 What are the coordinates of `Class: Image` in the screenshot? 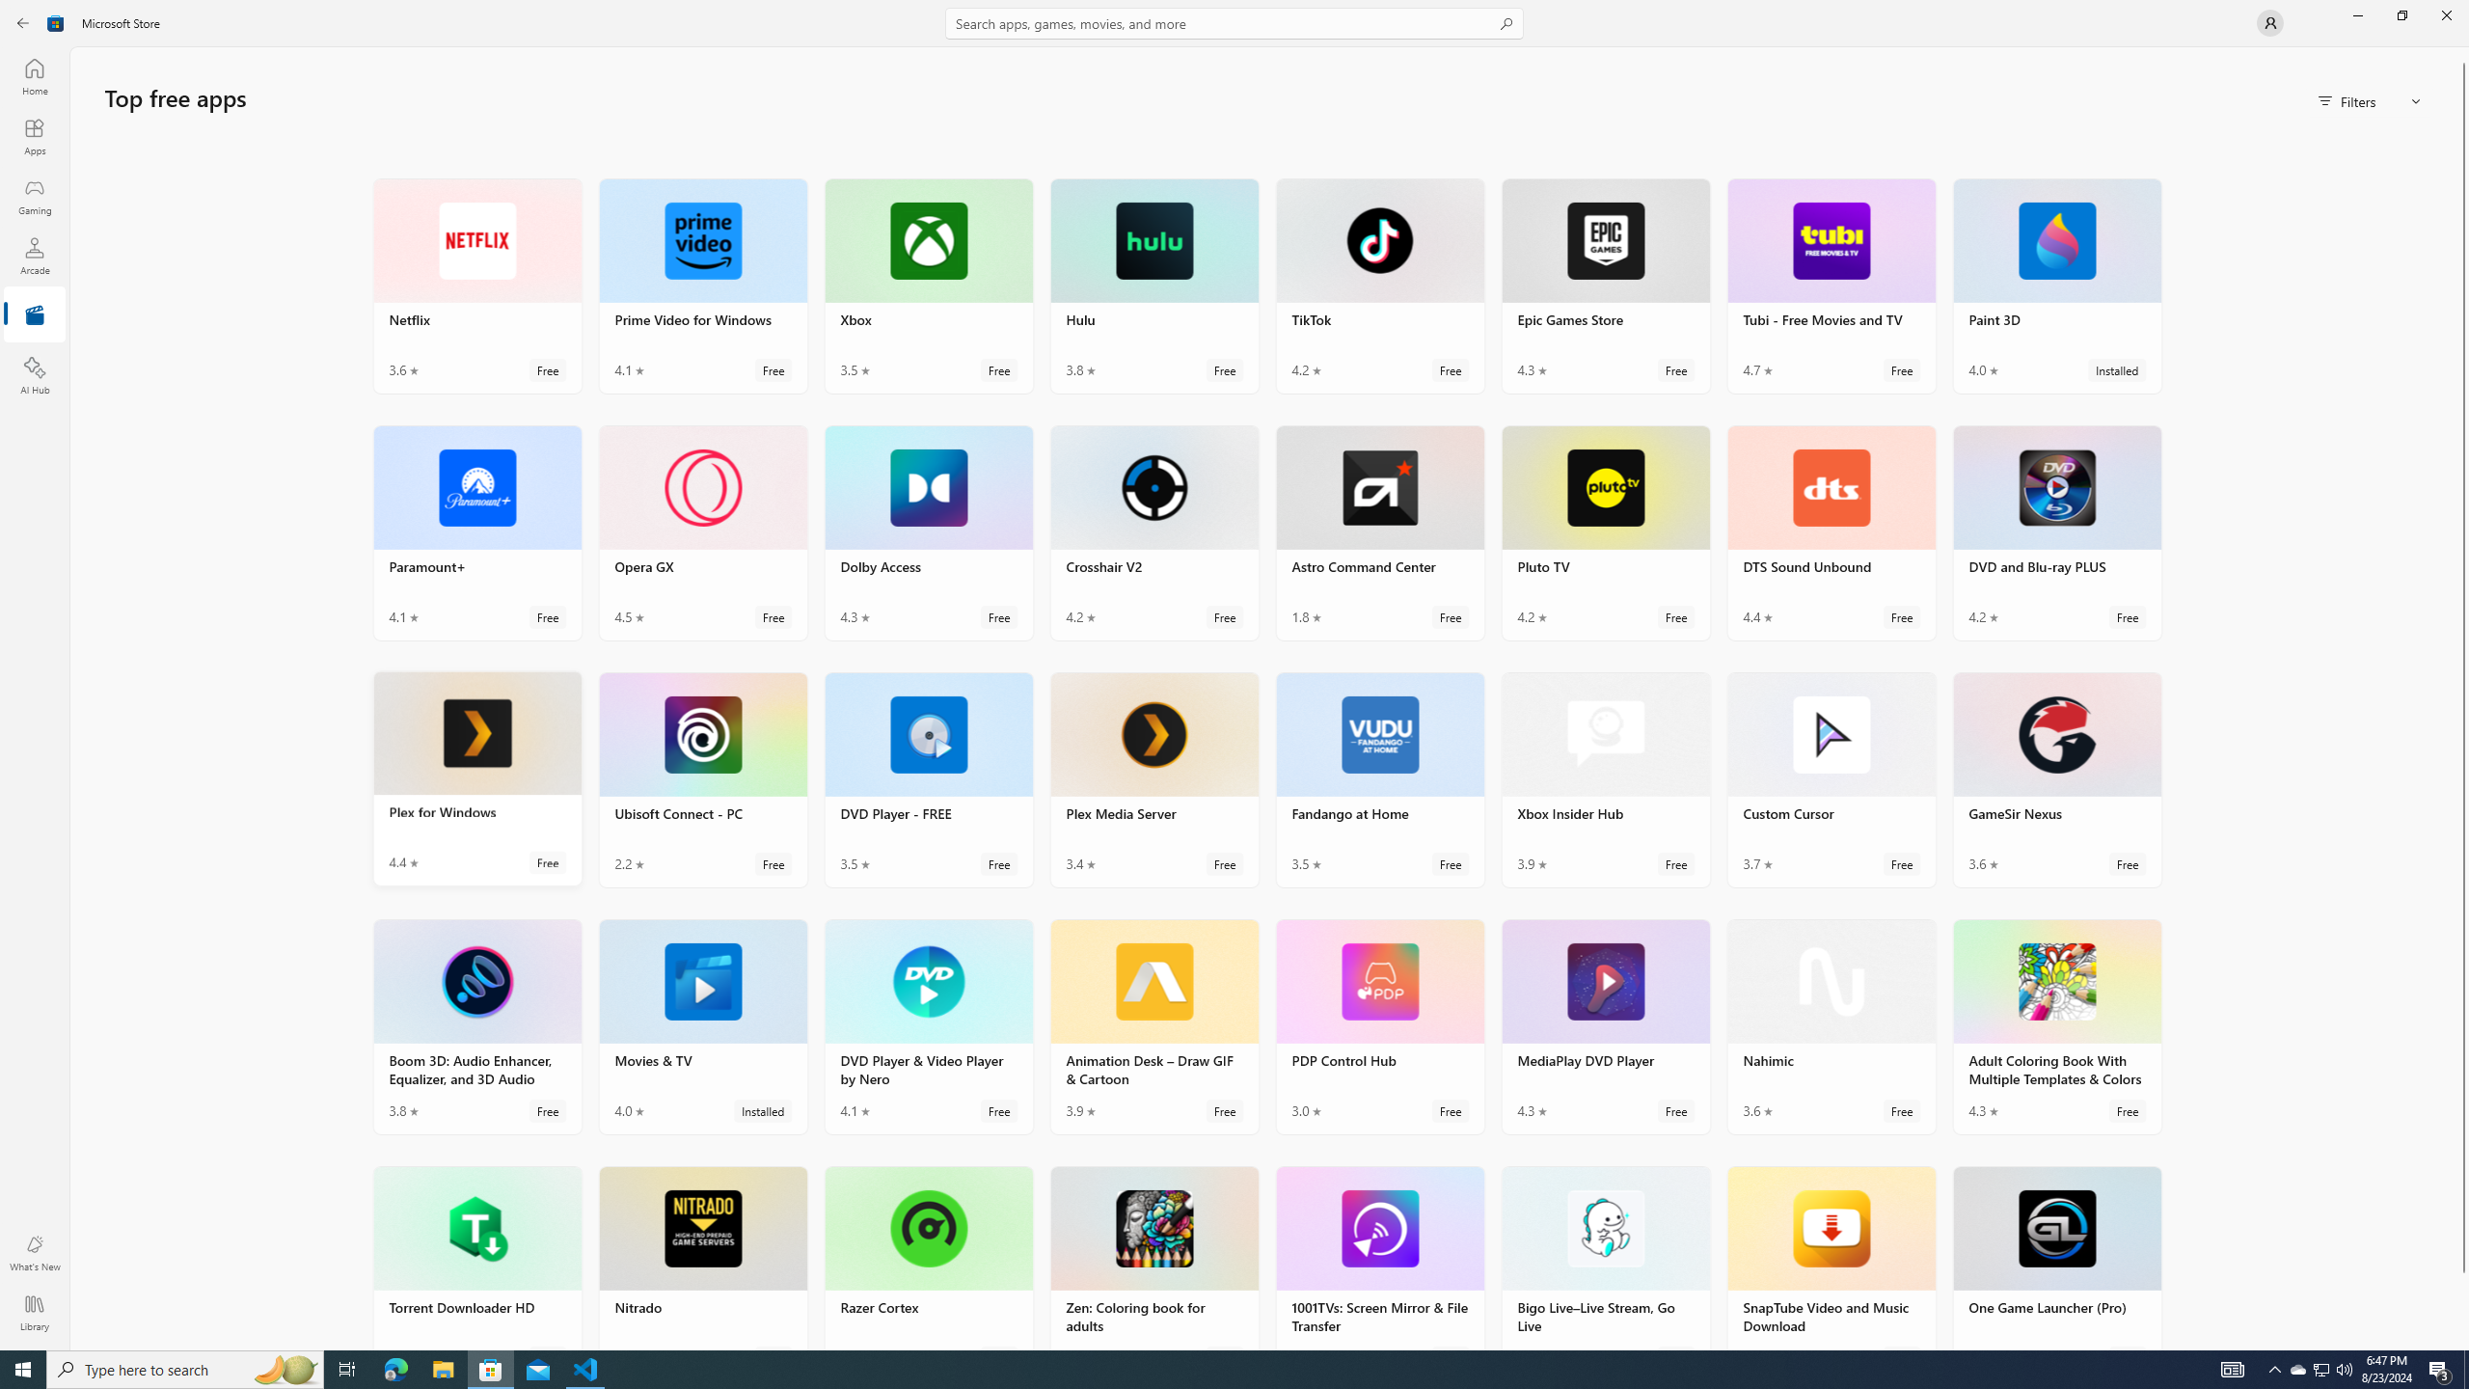 It's located at (56, 23).